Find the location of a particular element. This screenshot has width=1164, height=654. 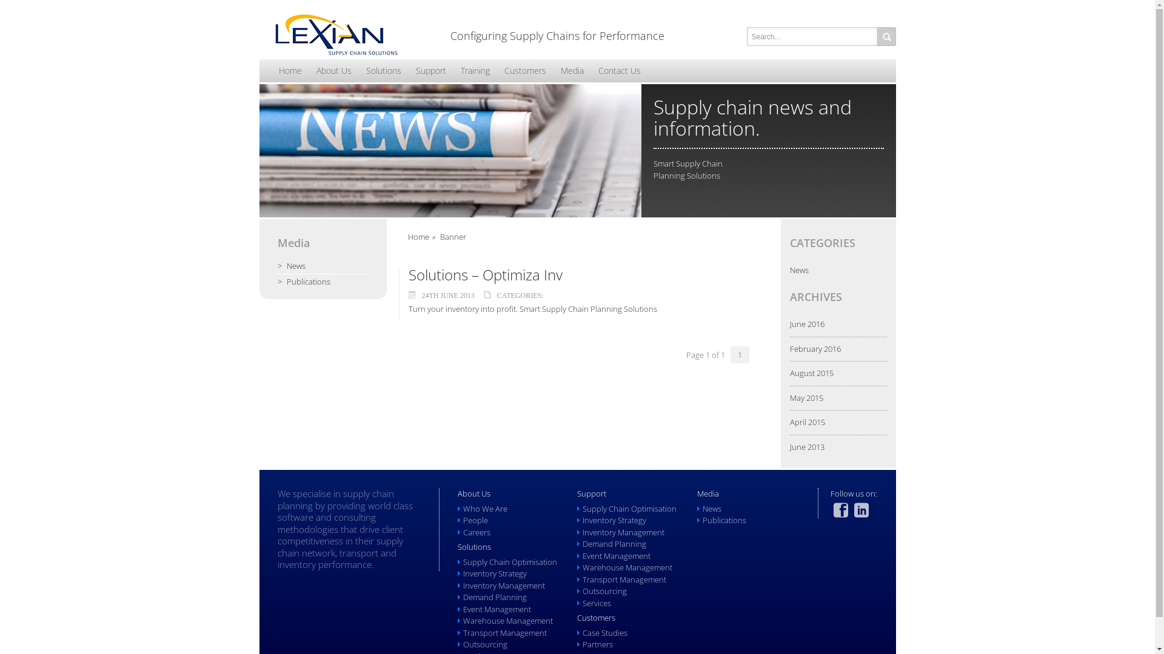

Inventory Strategy is located at coordinates (495, 573).